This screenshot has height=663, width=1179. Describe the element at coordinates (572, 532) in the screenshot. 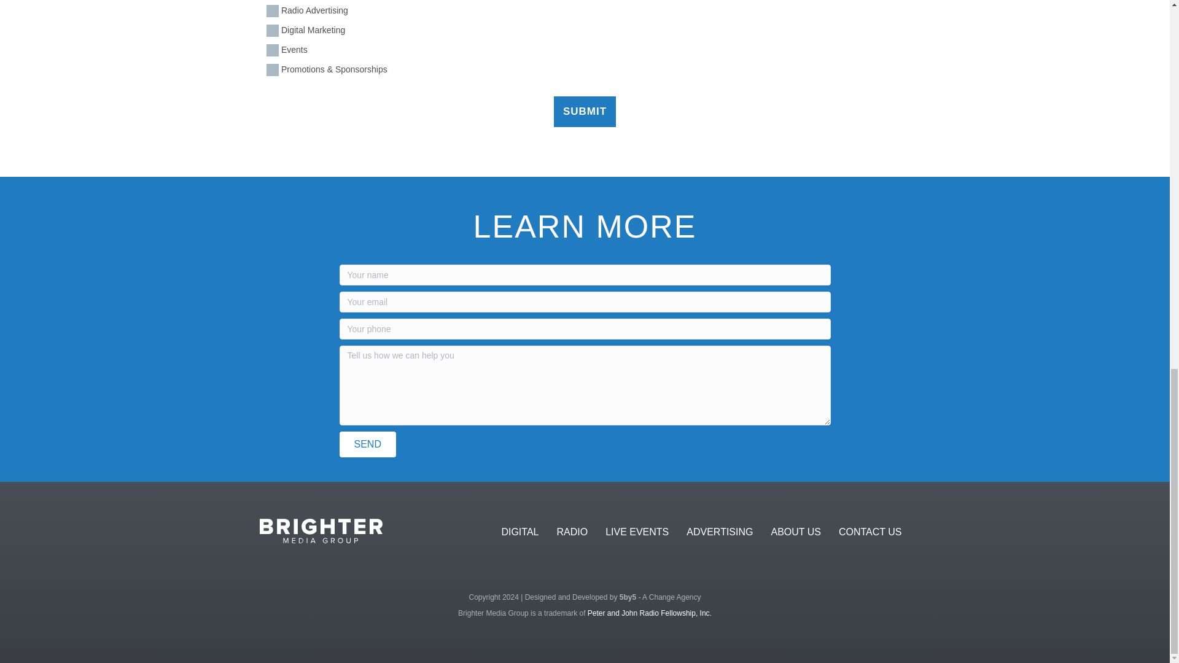

I see `RADIO` at that location.